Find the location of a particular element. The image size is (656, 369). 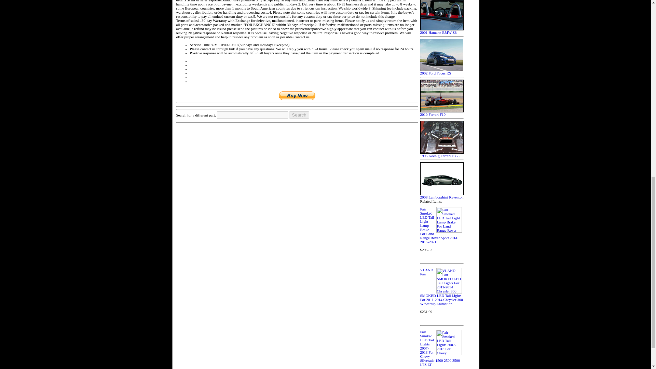

Search is located at coordinates (299, 115).